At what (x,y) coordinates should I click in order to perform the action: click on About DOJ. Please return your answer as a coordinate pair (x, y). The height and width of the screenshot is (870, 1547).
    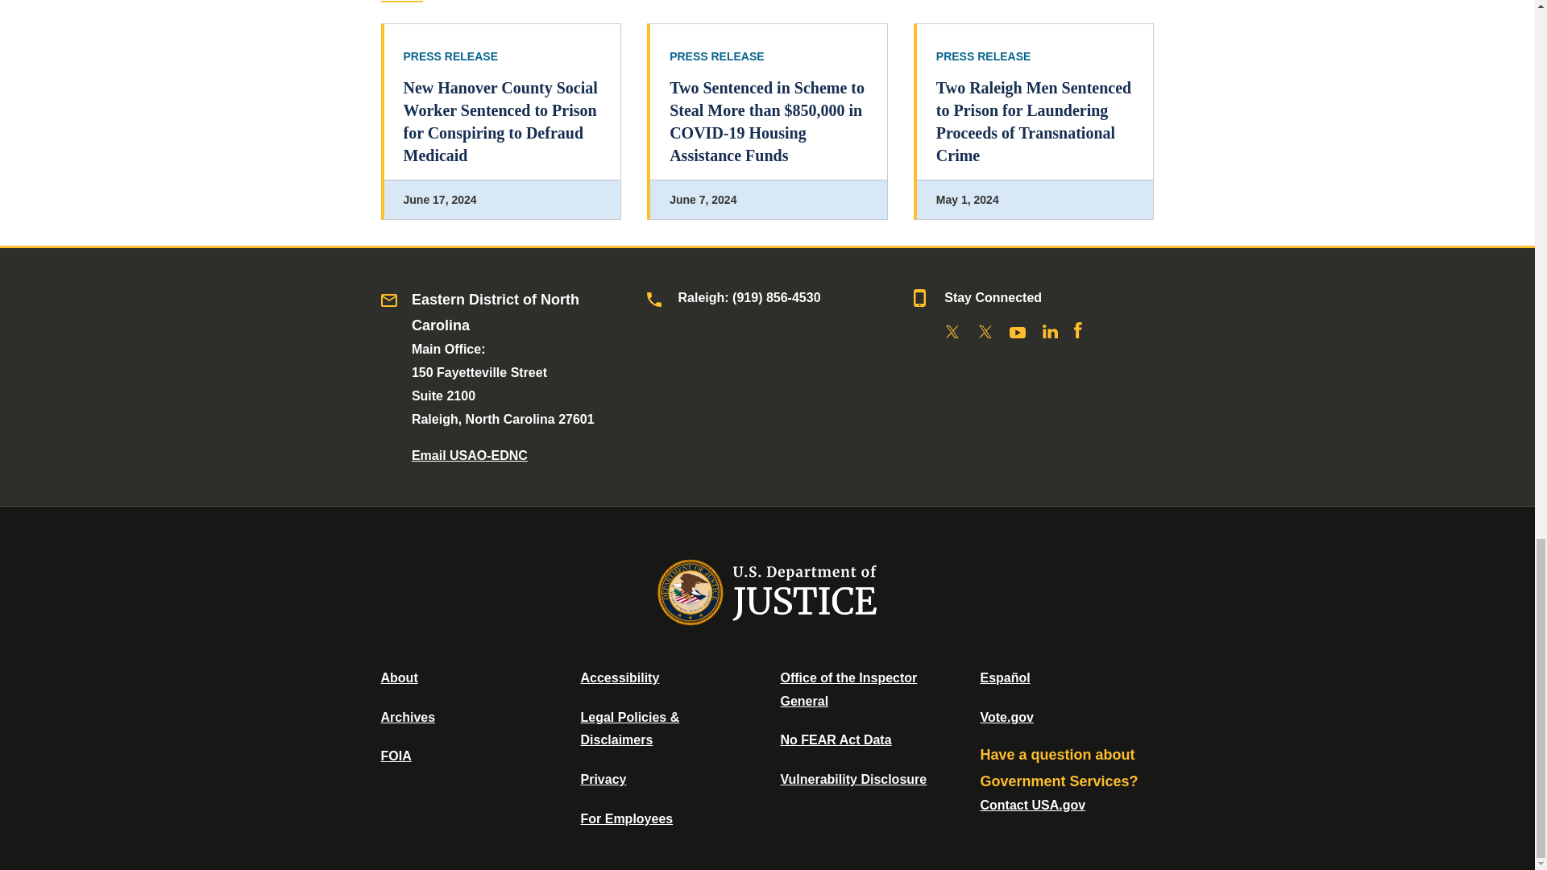
    Looking at the image, I should click on (399, 677).